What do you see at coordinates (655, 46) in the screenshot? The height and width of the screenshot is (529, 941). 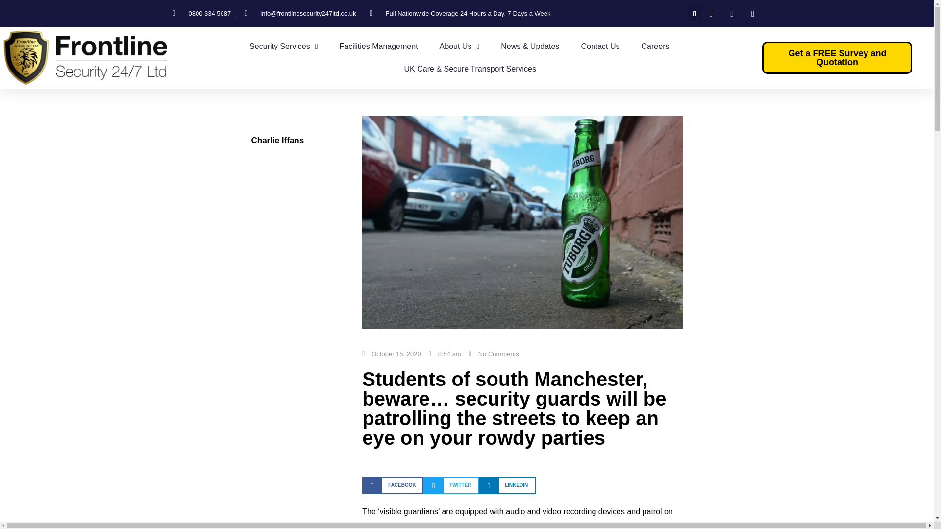 I see `Careers` at bounding box center [655, 46].